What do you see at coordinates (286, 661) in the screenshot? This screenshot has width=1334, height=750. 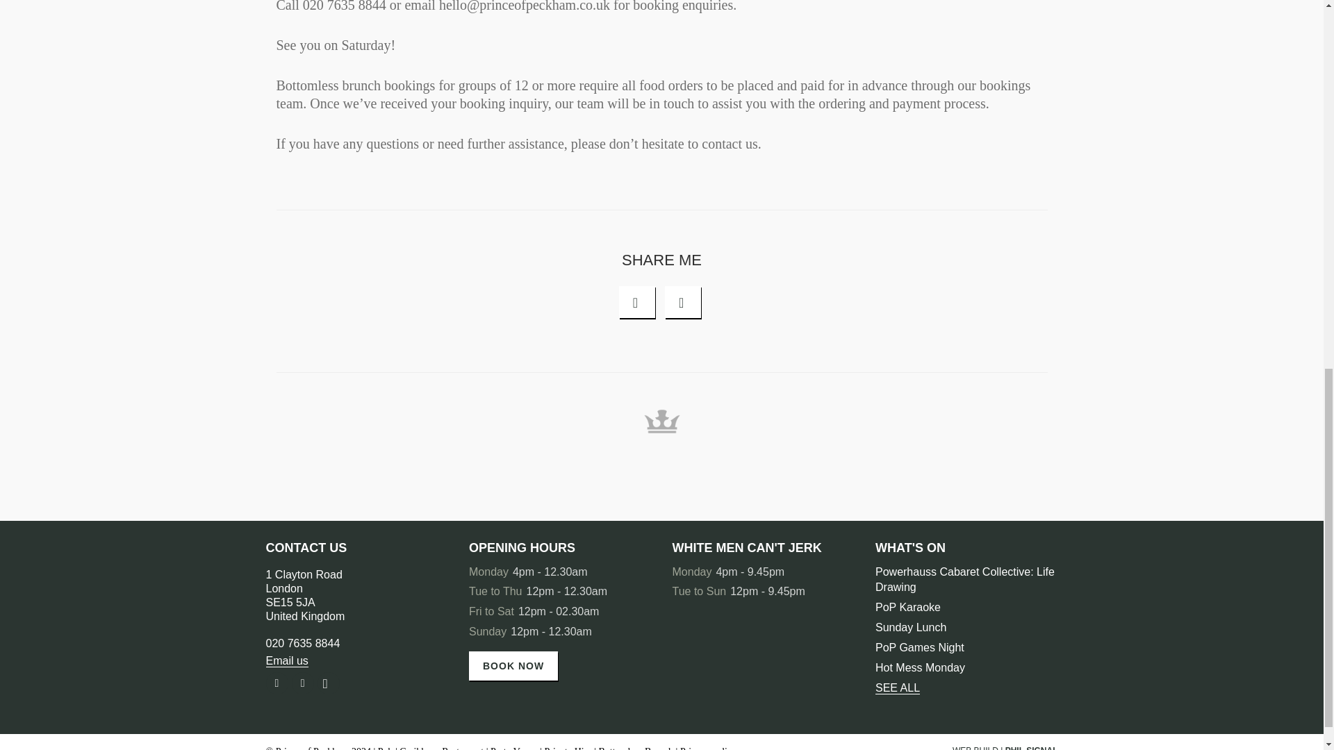 I see `Email us` at bounding box center [286, 661].